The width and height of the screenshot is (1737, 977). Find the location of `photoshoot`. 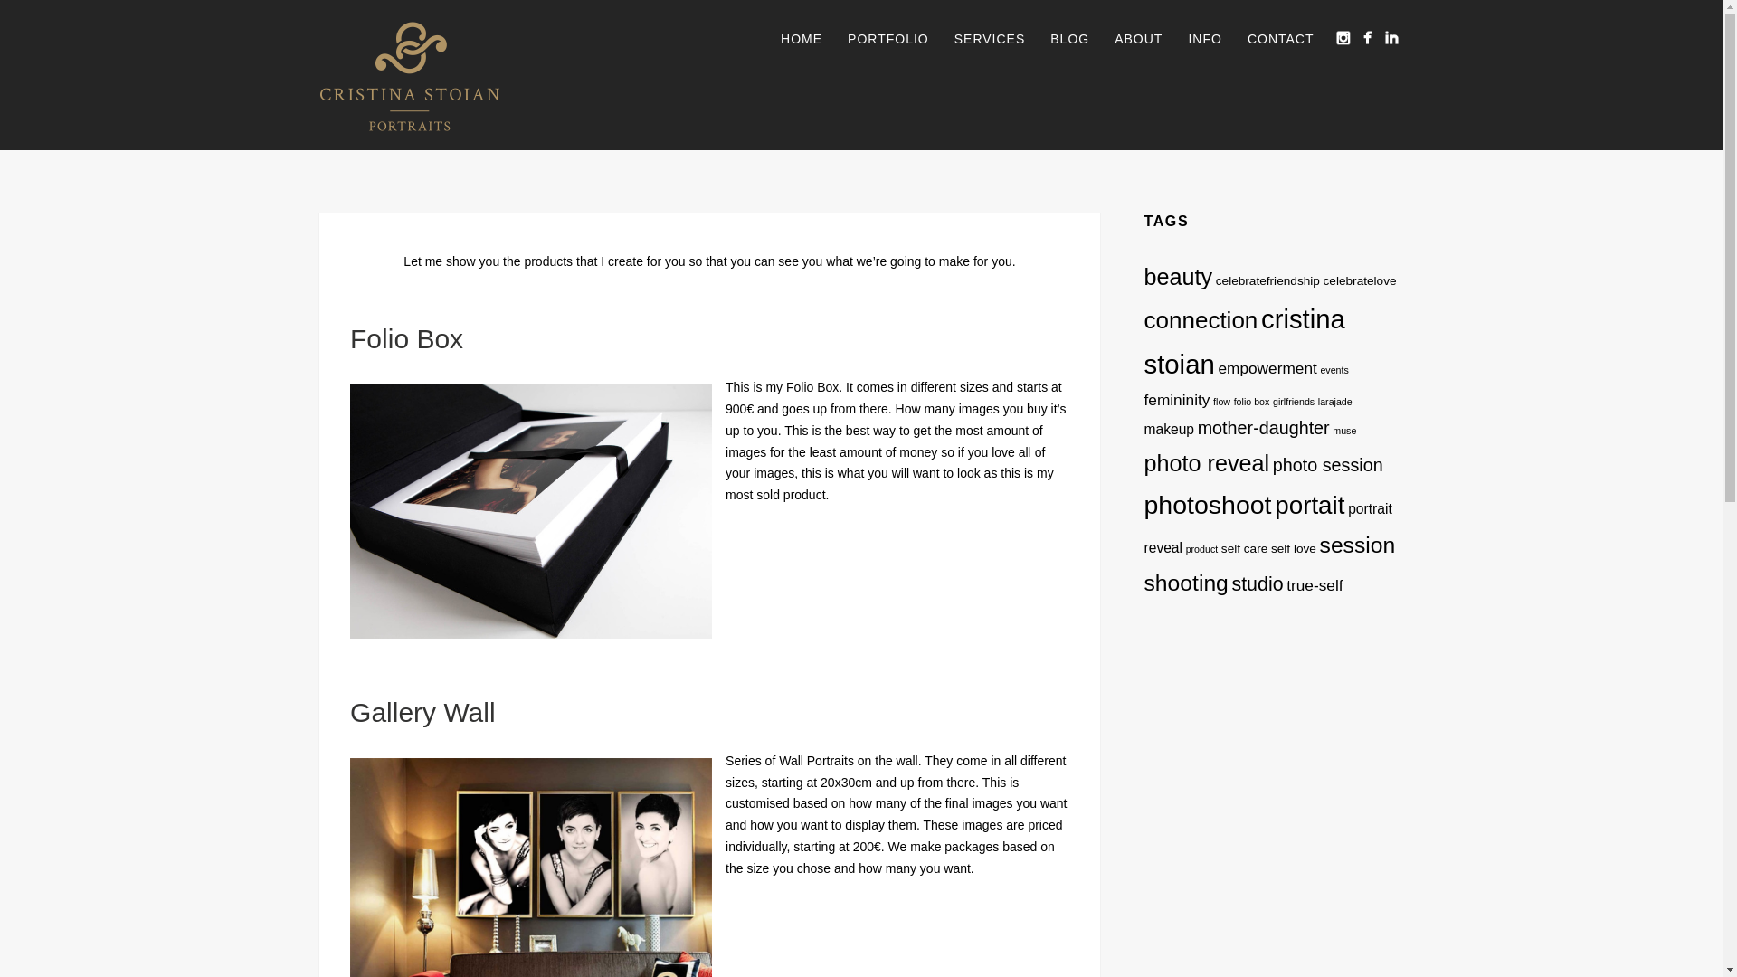

photoshoot is located at coordinates (1207, 505).